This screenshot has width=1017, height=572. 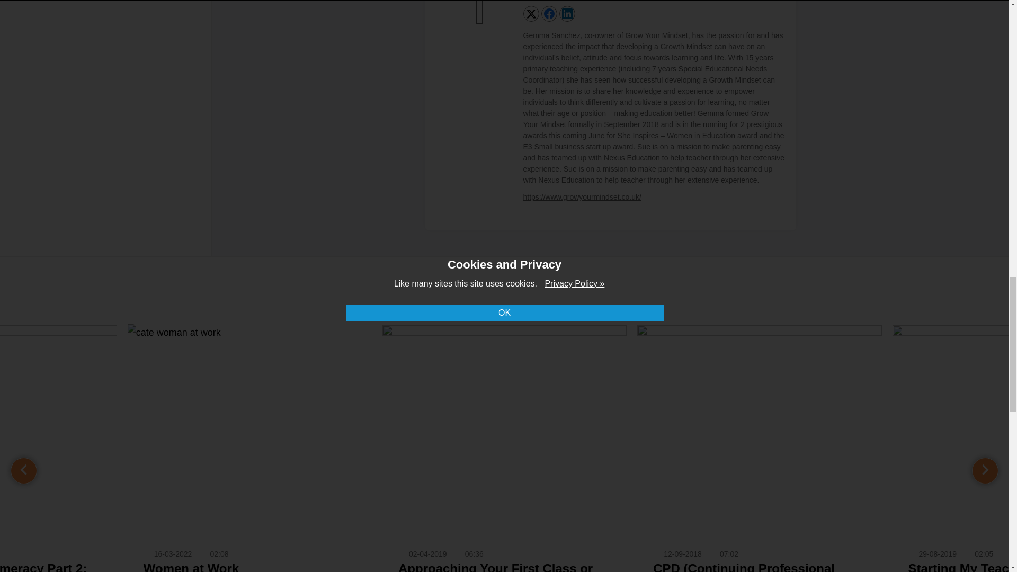 What do you see at coordinates (531, 14) in the screenshot?
I see `twitter` at bounding box center [531, 14].